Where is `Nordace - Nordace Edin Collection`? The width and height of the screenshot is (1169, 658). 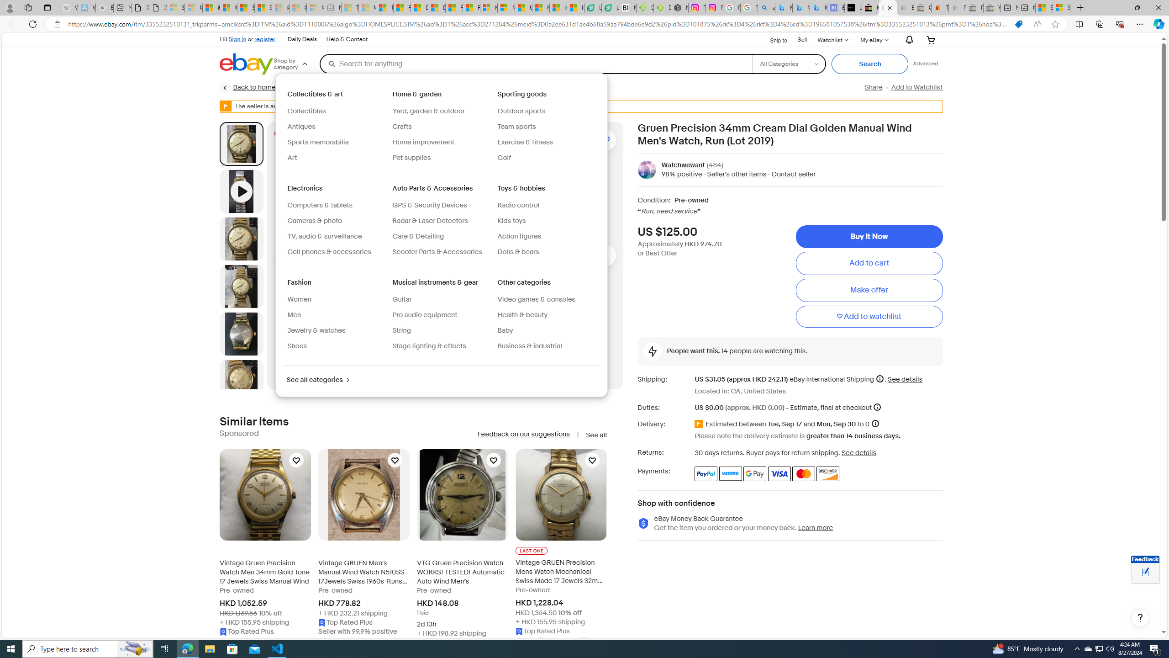
Nordace - Nordace Edin Collection is located at coordinates (679, 8).